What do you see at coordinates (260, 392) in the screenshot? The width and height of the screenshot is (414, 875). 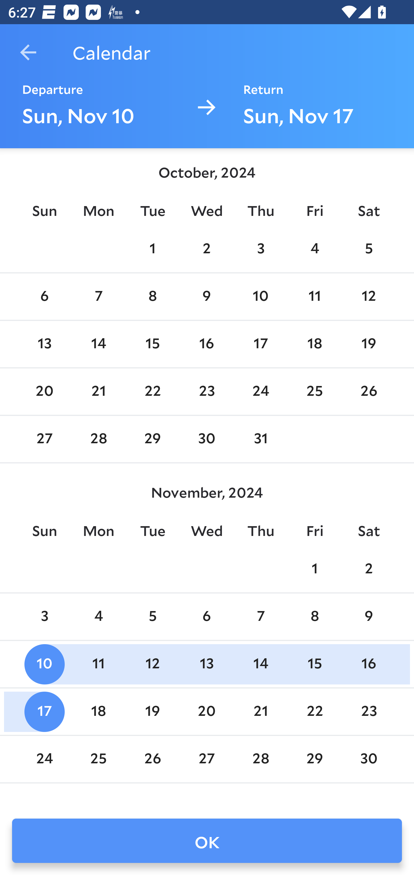 I see `24` at bounding box center [260, 392].